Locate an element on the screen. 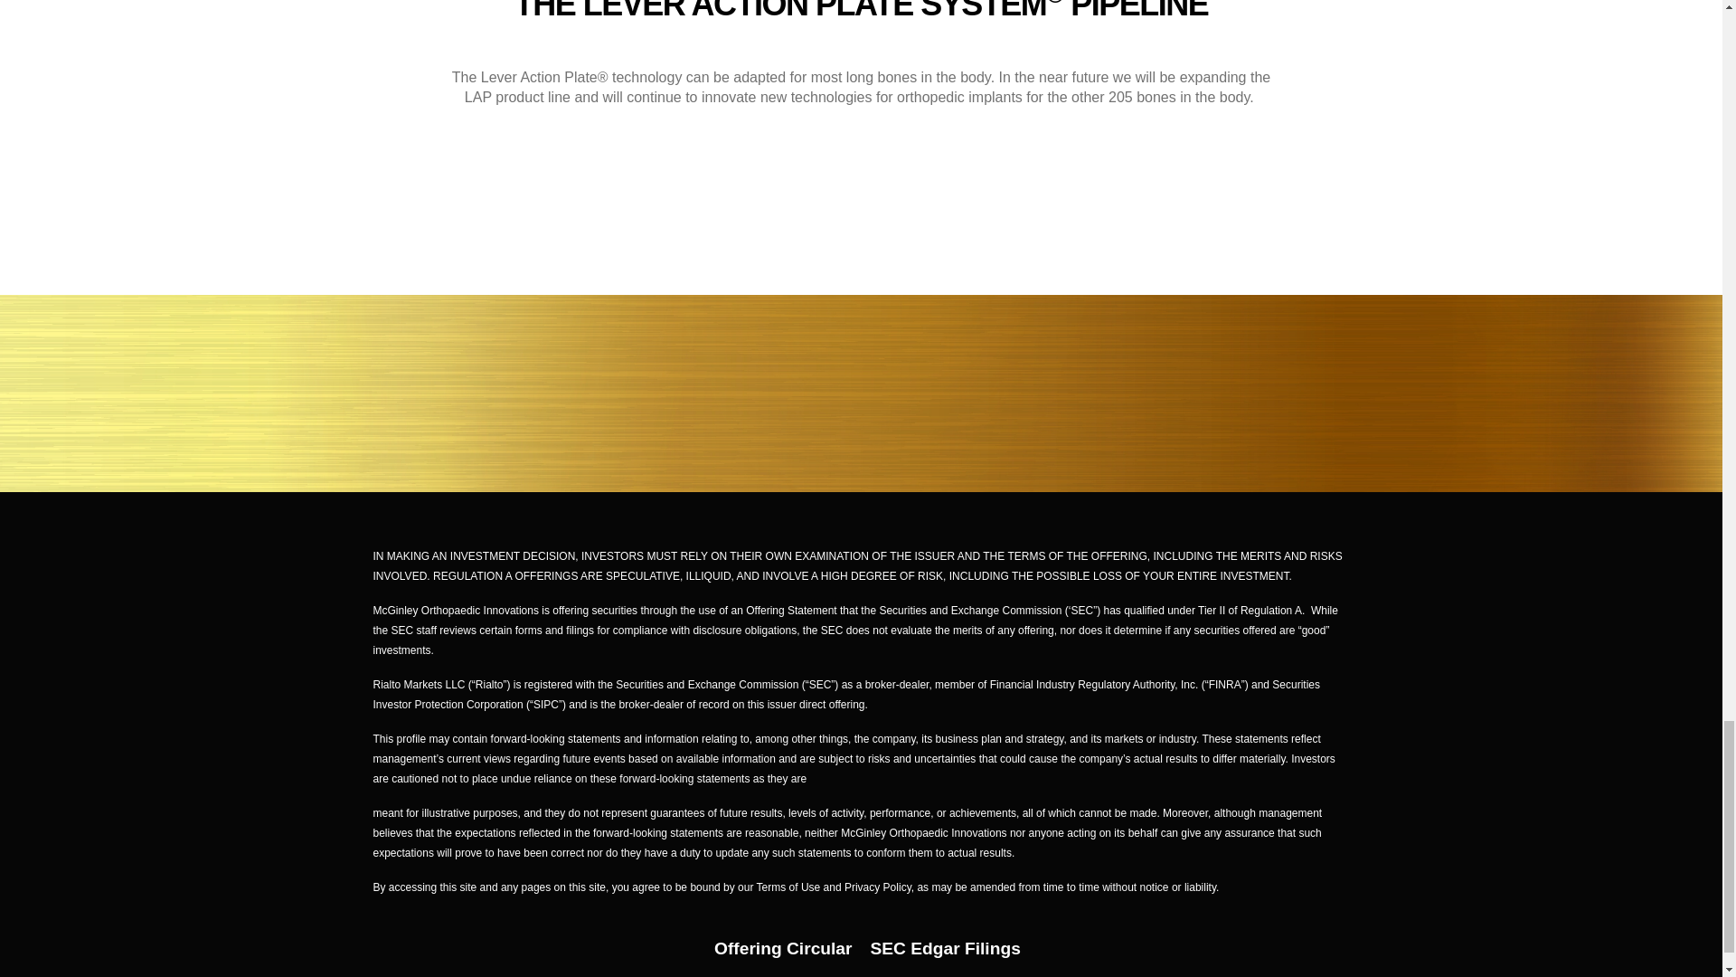  Terms of Use is located at coordinates (787, 887).